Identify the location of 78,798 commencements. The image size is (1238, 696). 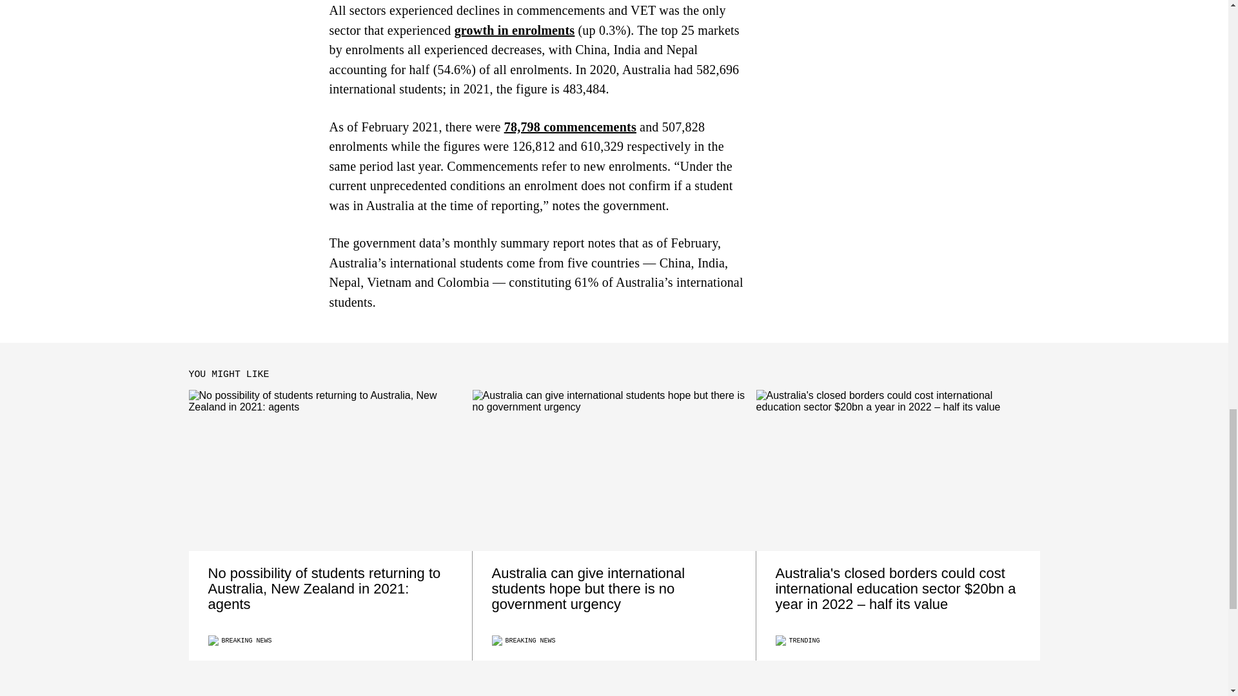
(570, 126).